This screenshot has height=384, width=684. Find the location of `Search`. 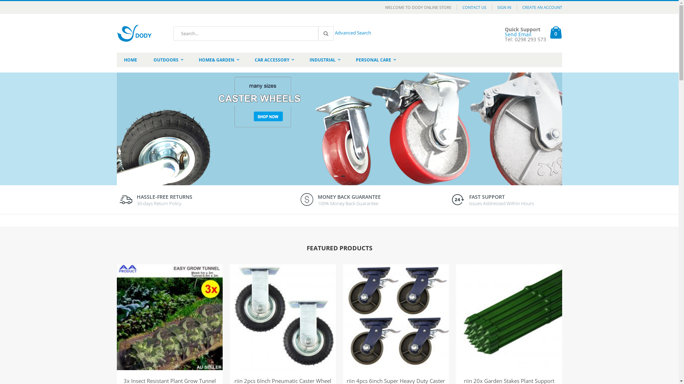

Search is located at coordinates (325, 33).